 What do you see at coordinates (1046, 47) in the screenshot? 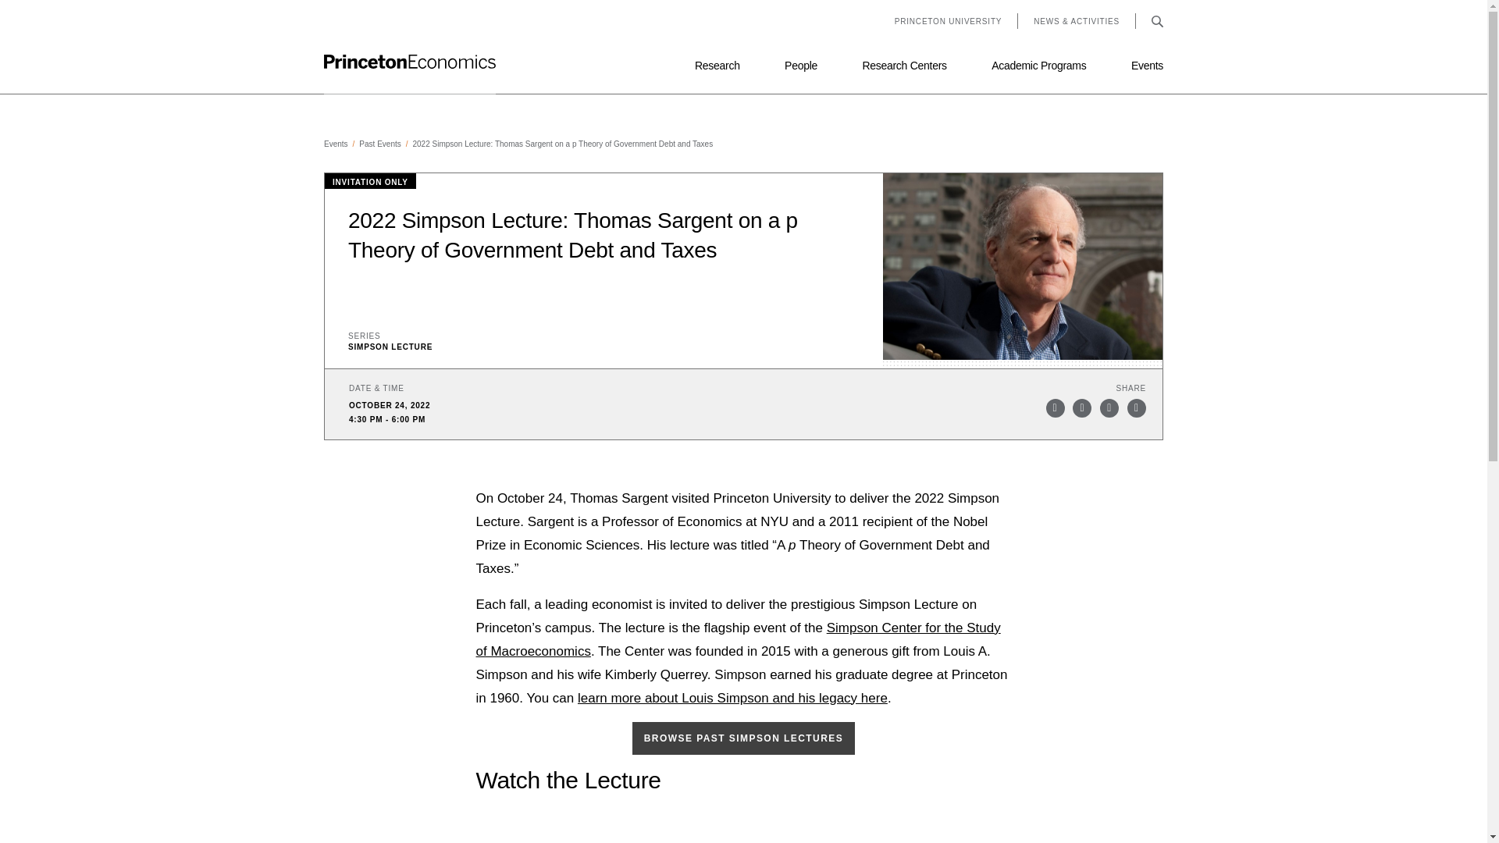
I see `Graduate Student Directory` at bounding box center [1046, 47].